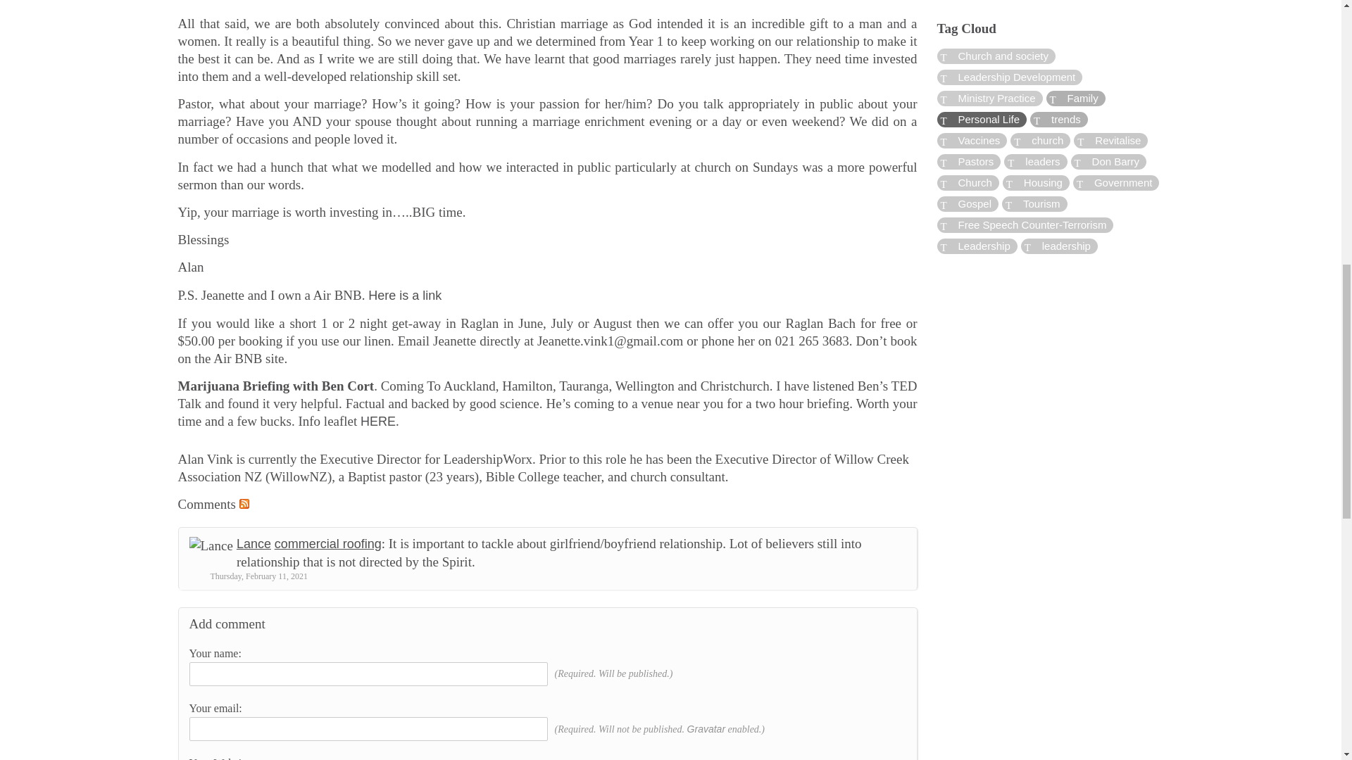 The image size is (1352, 760). I want to click on HERE, so click(378, 421).